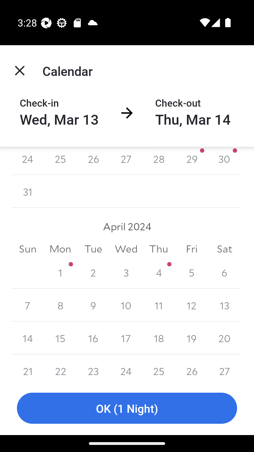 Image resolution: width=254 pixels, height=452 pixels. Describe the element at coordinates (127, 408) in the screenshot. I see `OK (1 Night)` at that location.